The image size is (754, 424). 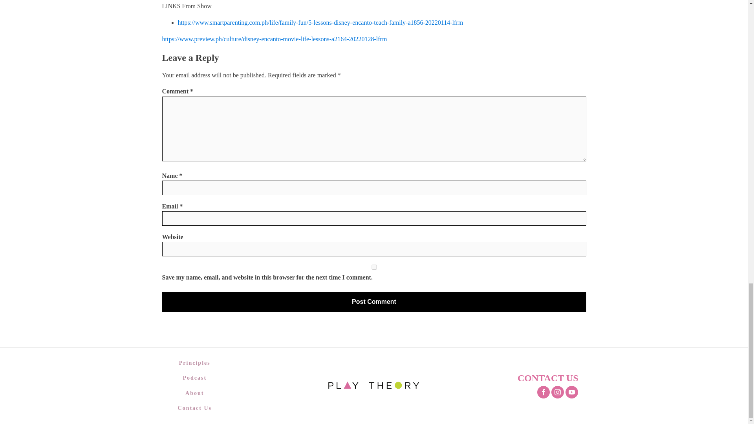 I want to click on yes, so click(x=374, y=267).